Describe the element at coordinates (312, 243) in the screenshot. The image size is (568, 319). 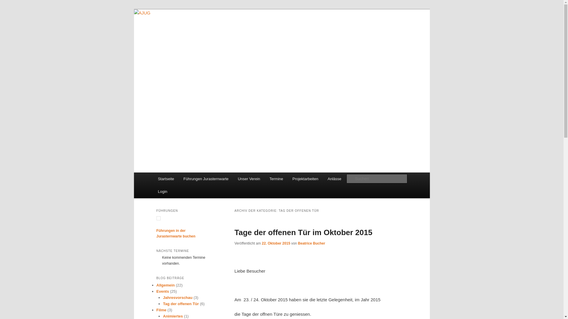
I see `Beatrice Bucher` at that location.